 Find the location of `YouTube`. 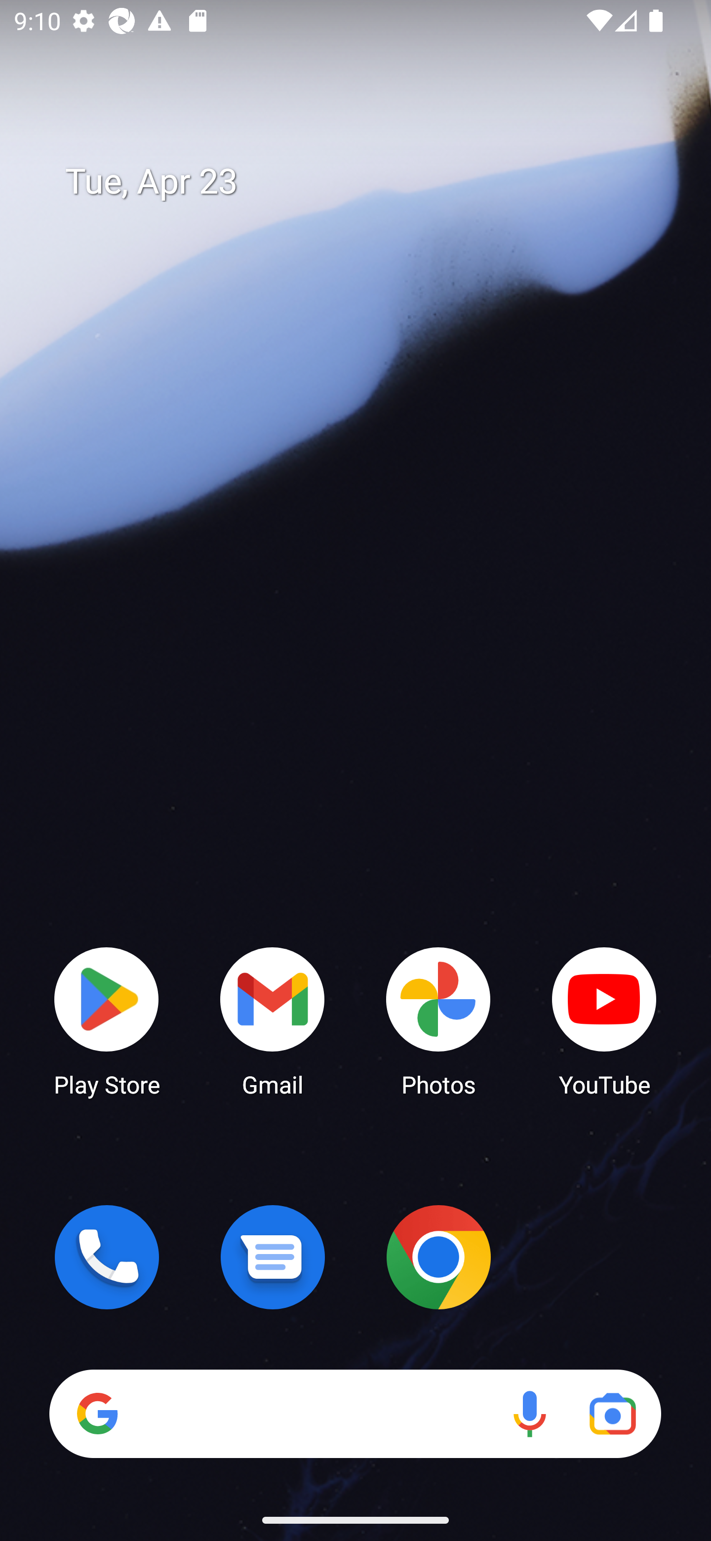

YouTube is located at coordinates (604, 1020).